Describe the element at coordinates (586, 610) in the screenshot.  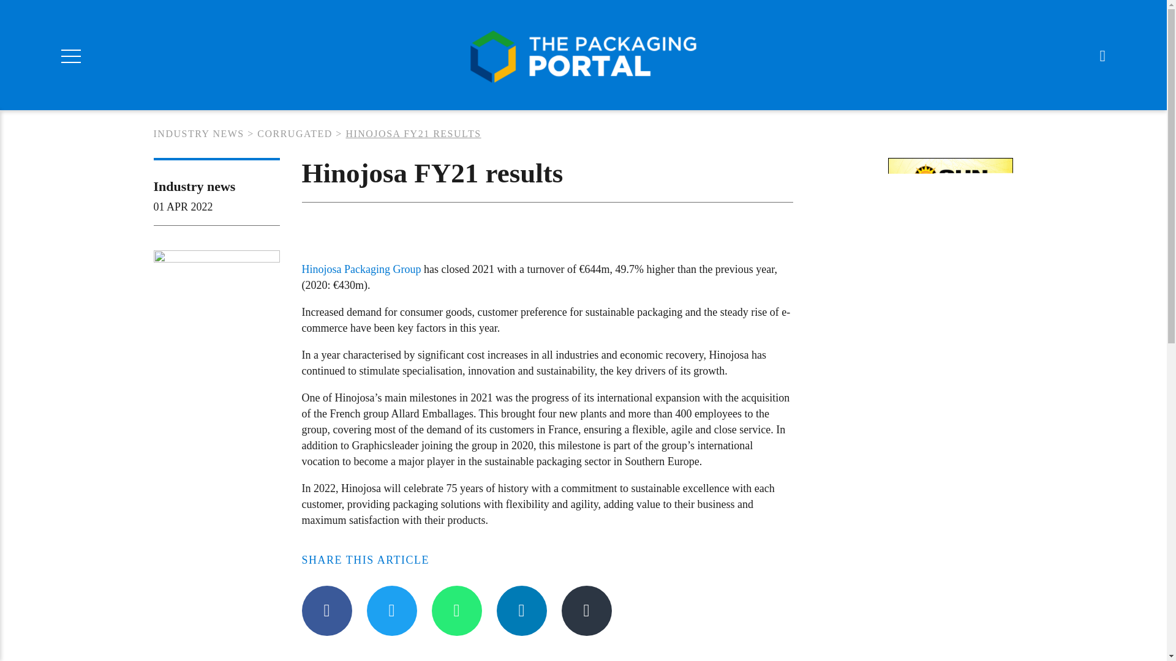
I see `Send link to friend` at that location.